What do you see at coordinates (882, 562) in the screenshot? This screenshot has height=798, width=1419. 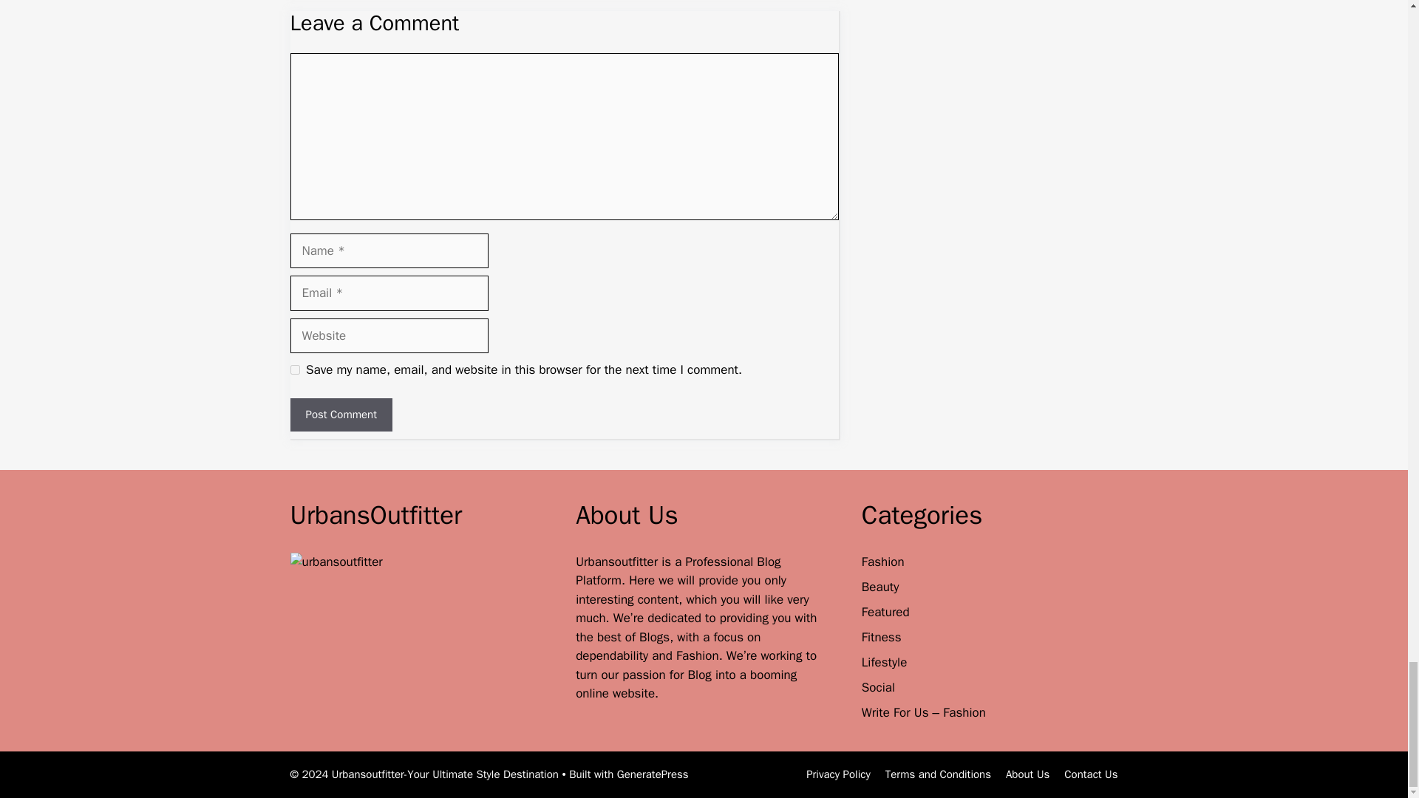 I see `Fashion` at bounding box center [882, 562].